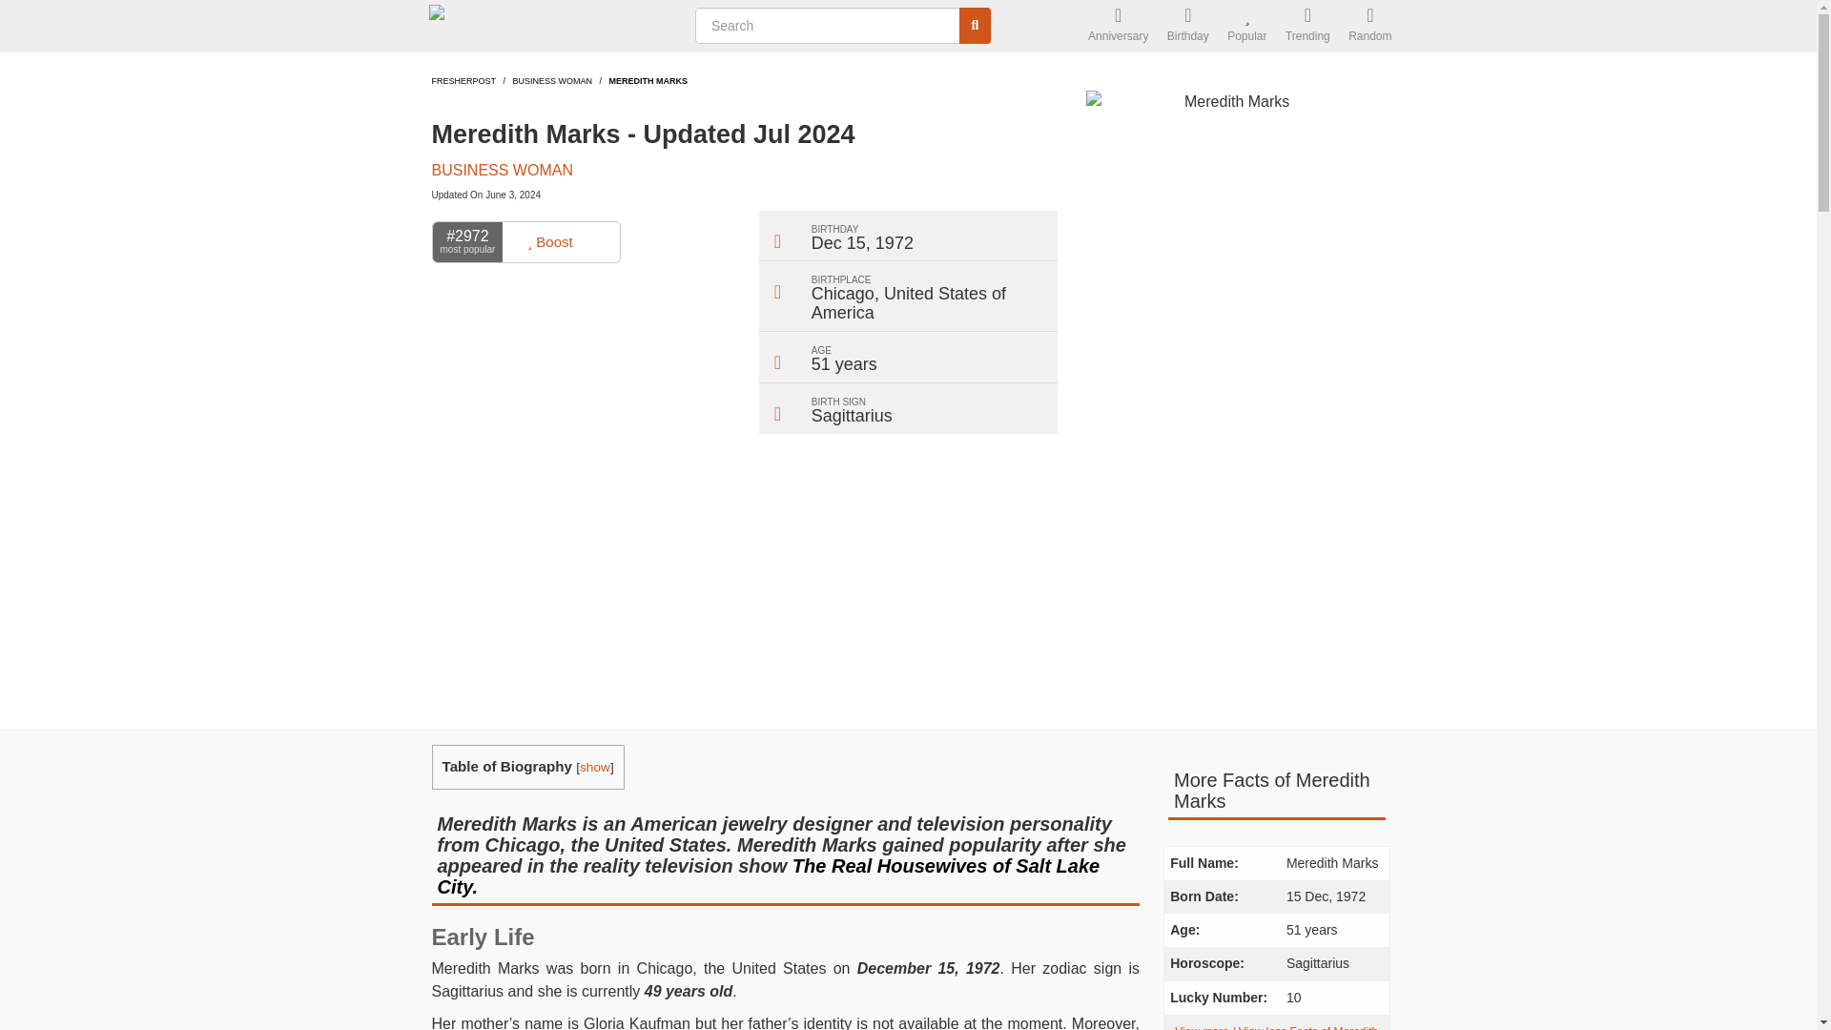  What do you see at coordinates (553, 80) in the screenshot?
I see `BUSINESS WOMAN` at bounding box center [553, 80].